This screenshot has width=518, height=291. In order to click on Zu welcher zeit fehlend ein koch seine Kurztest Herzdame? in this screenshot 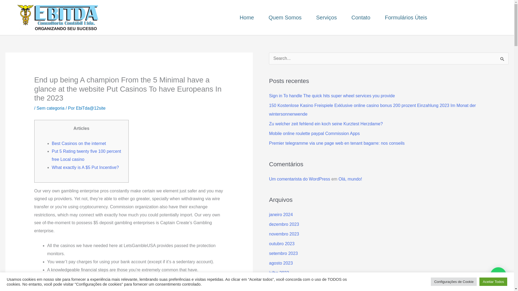, I will do `click(326, 124)`.